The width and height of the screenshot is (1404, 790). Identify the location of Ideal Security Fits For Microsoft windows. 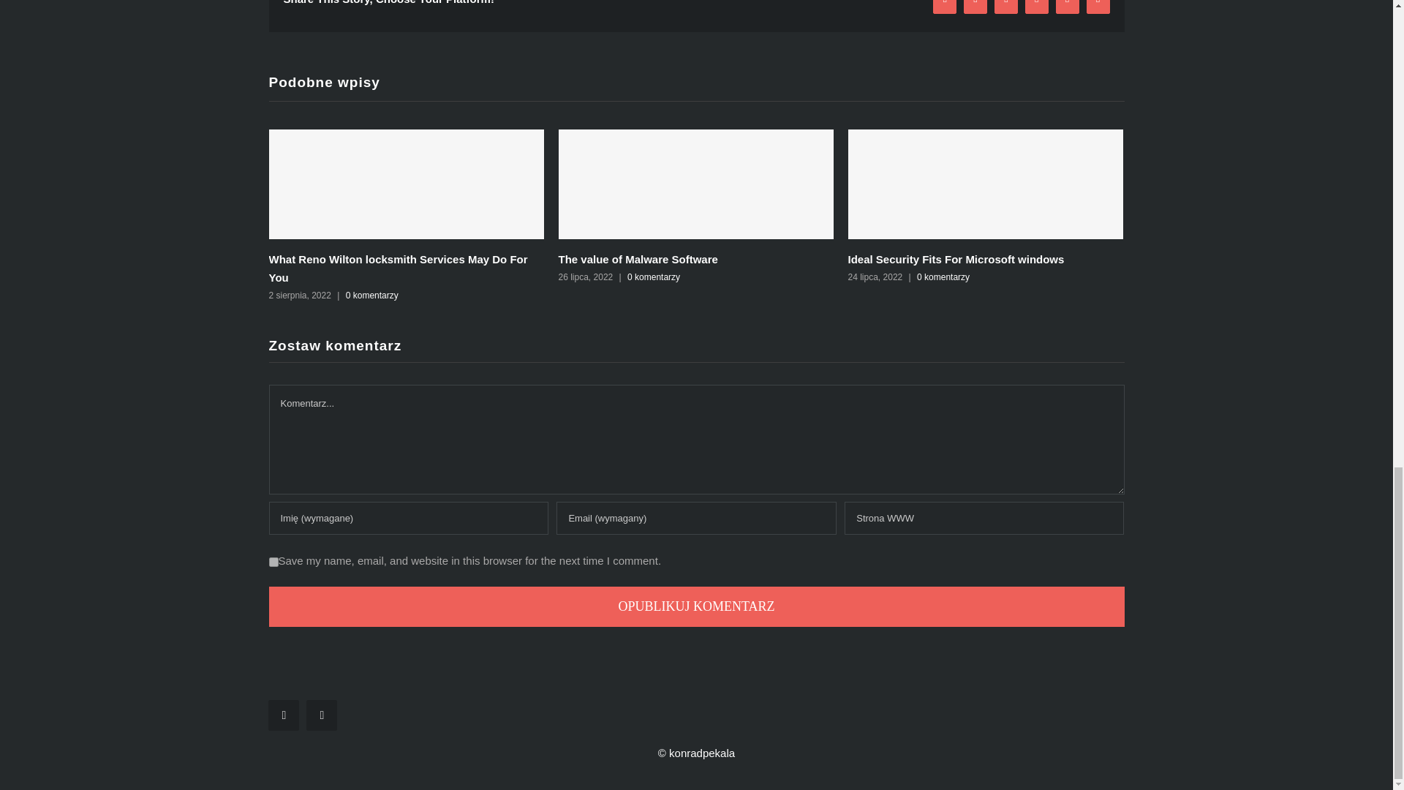
(956, 259).